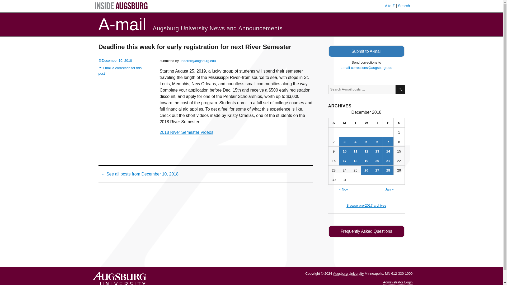  Describe the element at coordinates (122, 24) in the screenshot. I see `A-mail` at that location.